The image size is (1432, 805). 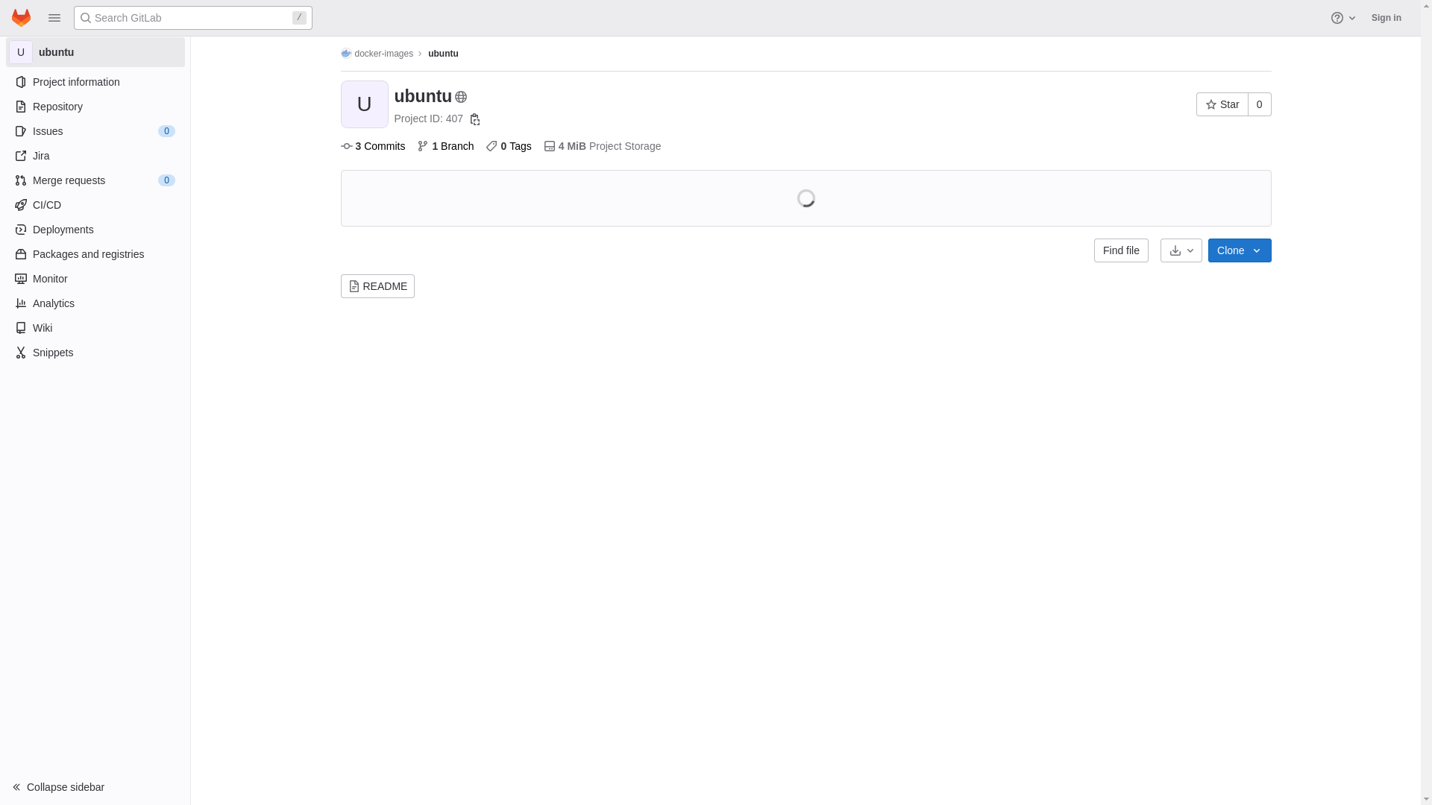 I want to click on Project information, so click(x=95, y=82).